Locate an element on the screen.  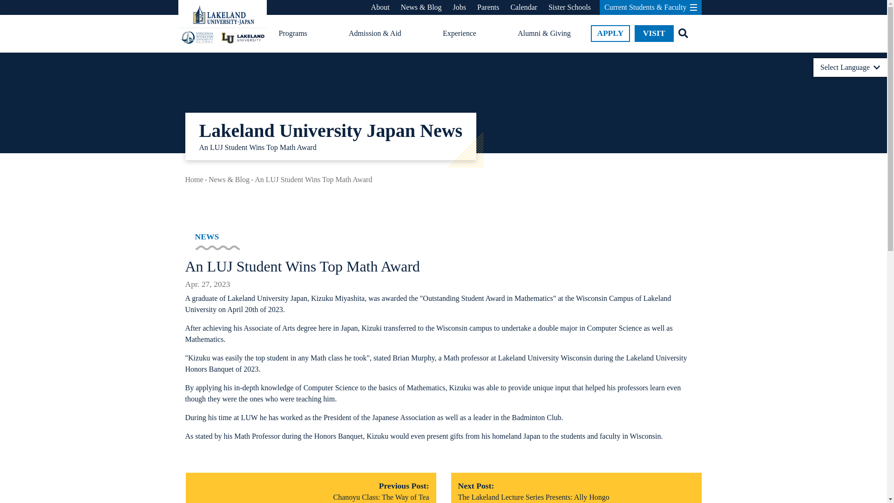
Jobs is located at coordinates (459, 7).